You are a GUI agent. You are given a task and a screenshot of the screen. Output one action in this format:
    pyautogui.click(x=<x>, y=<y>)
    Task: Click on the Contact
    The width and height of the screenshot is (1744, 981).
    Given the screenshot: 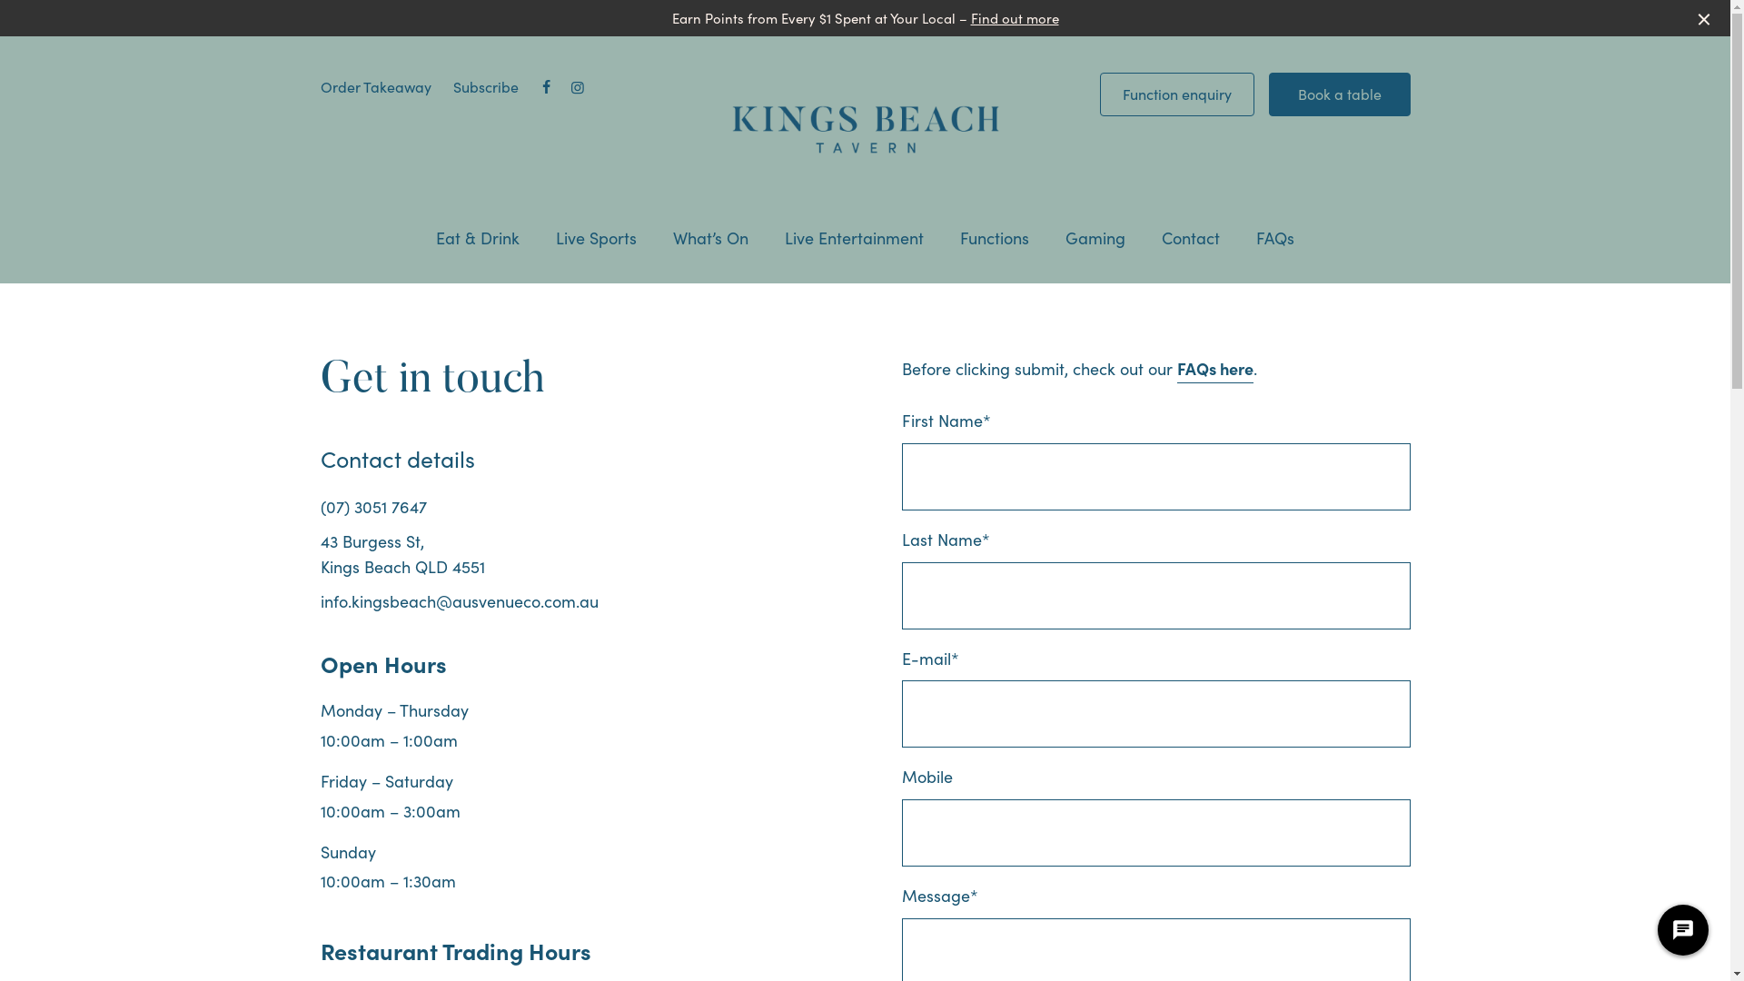 What is the action you would take?
    pyautogui.click(x=1191, y=238)
    